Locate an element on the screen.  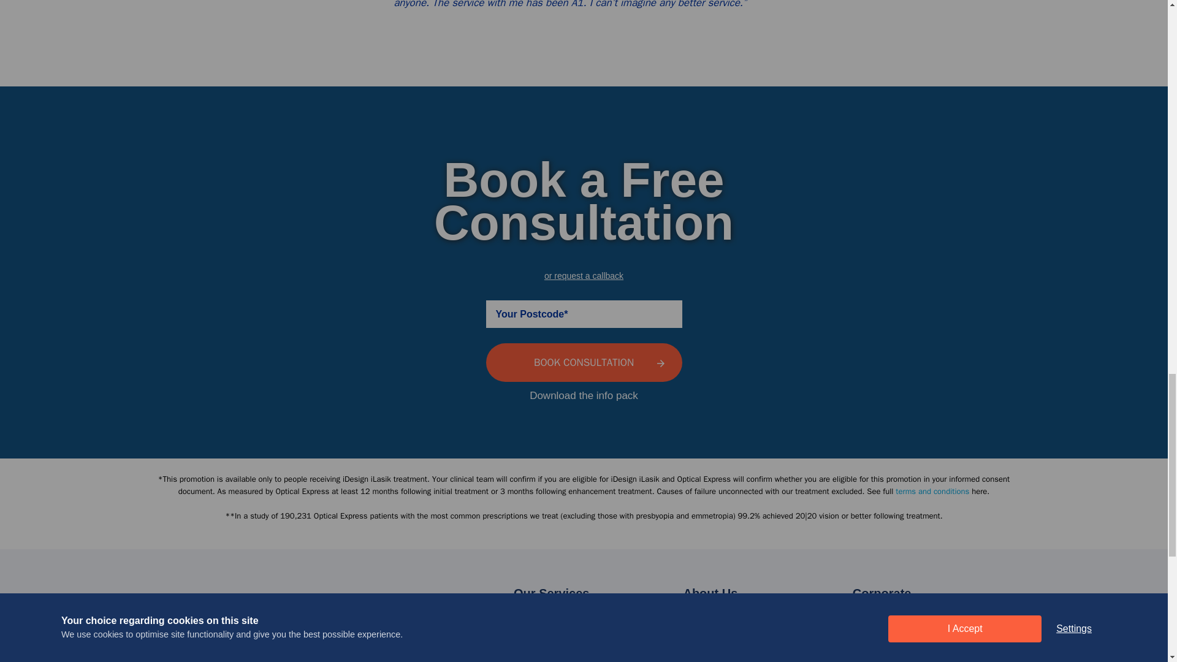
About is located at coordinates (695, 633).